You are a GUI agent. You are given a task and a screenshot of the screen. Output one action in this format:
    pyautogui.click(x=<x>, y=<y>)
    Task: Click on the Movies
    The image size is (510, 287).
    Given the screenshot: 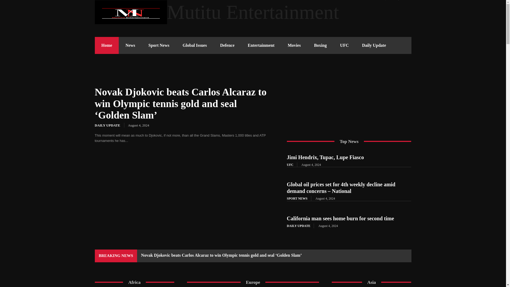 What is the action you would take?
    pyautogui.click(x=294, y=45)
    